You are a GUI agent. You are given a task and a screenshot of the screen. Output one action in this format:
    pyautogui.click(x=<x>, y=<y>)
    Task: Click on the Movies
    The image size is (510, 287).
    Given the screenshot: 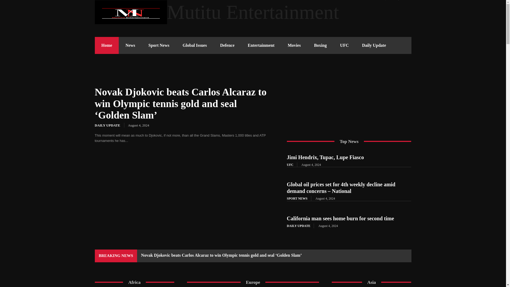 What is the action you would take?
    pyautogui.click(x=294, y=45)
    